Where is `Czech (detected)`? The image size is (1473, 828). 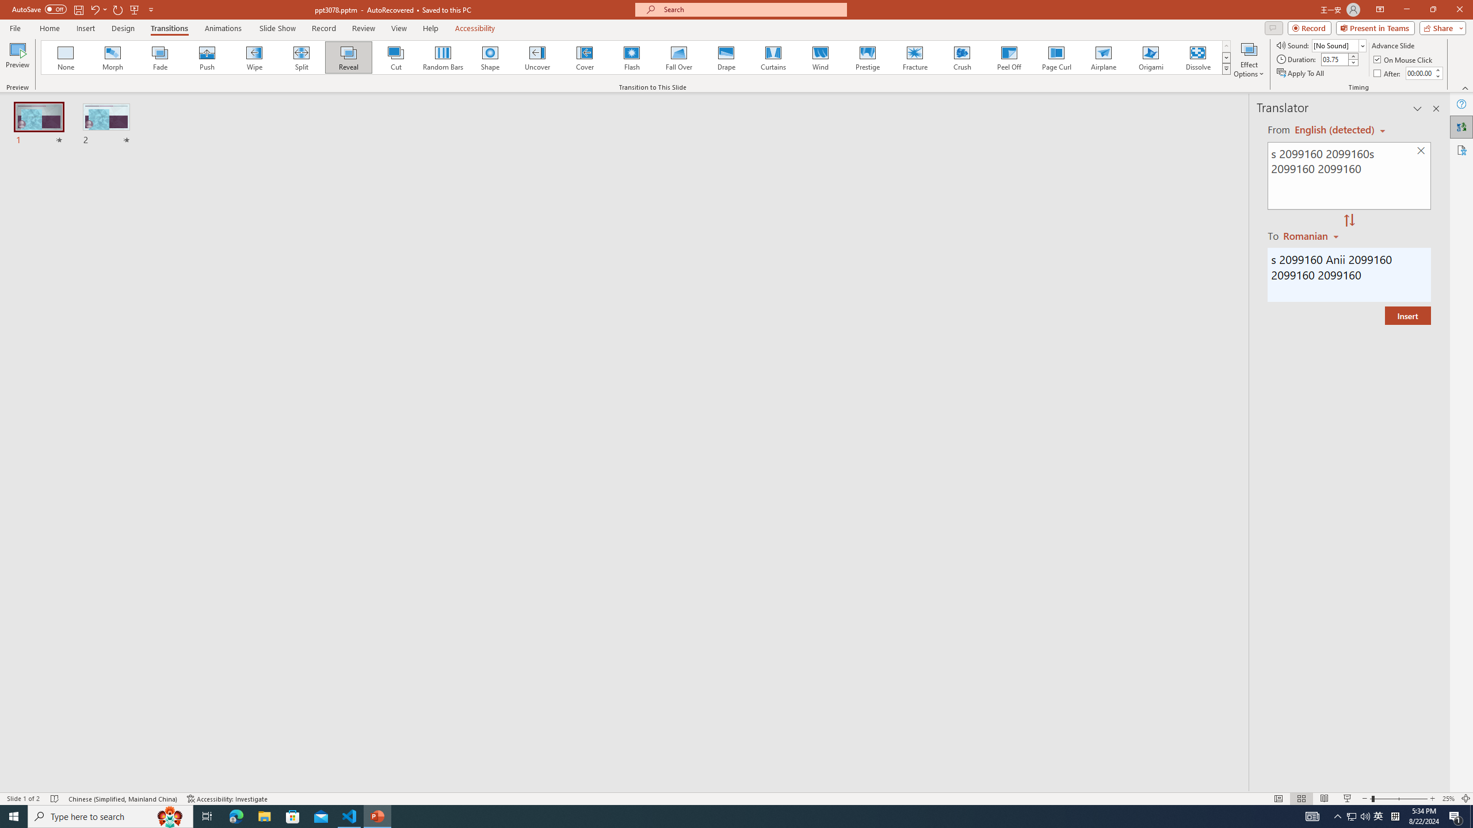 Czech (detected) is located at coordinates (1335, 130).